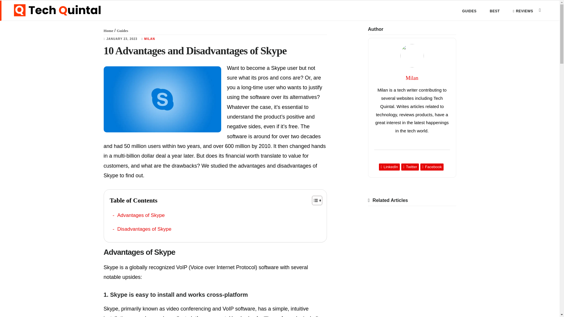  I want to click on REVIEWS, so click(523, 11).